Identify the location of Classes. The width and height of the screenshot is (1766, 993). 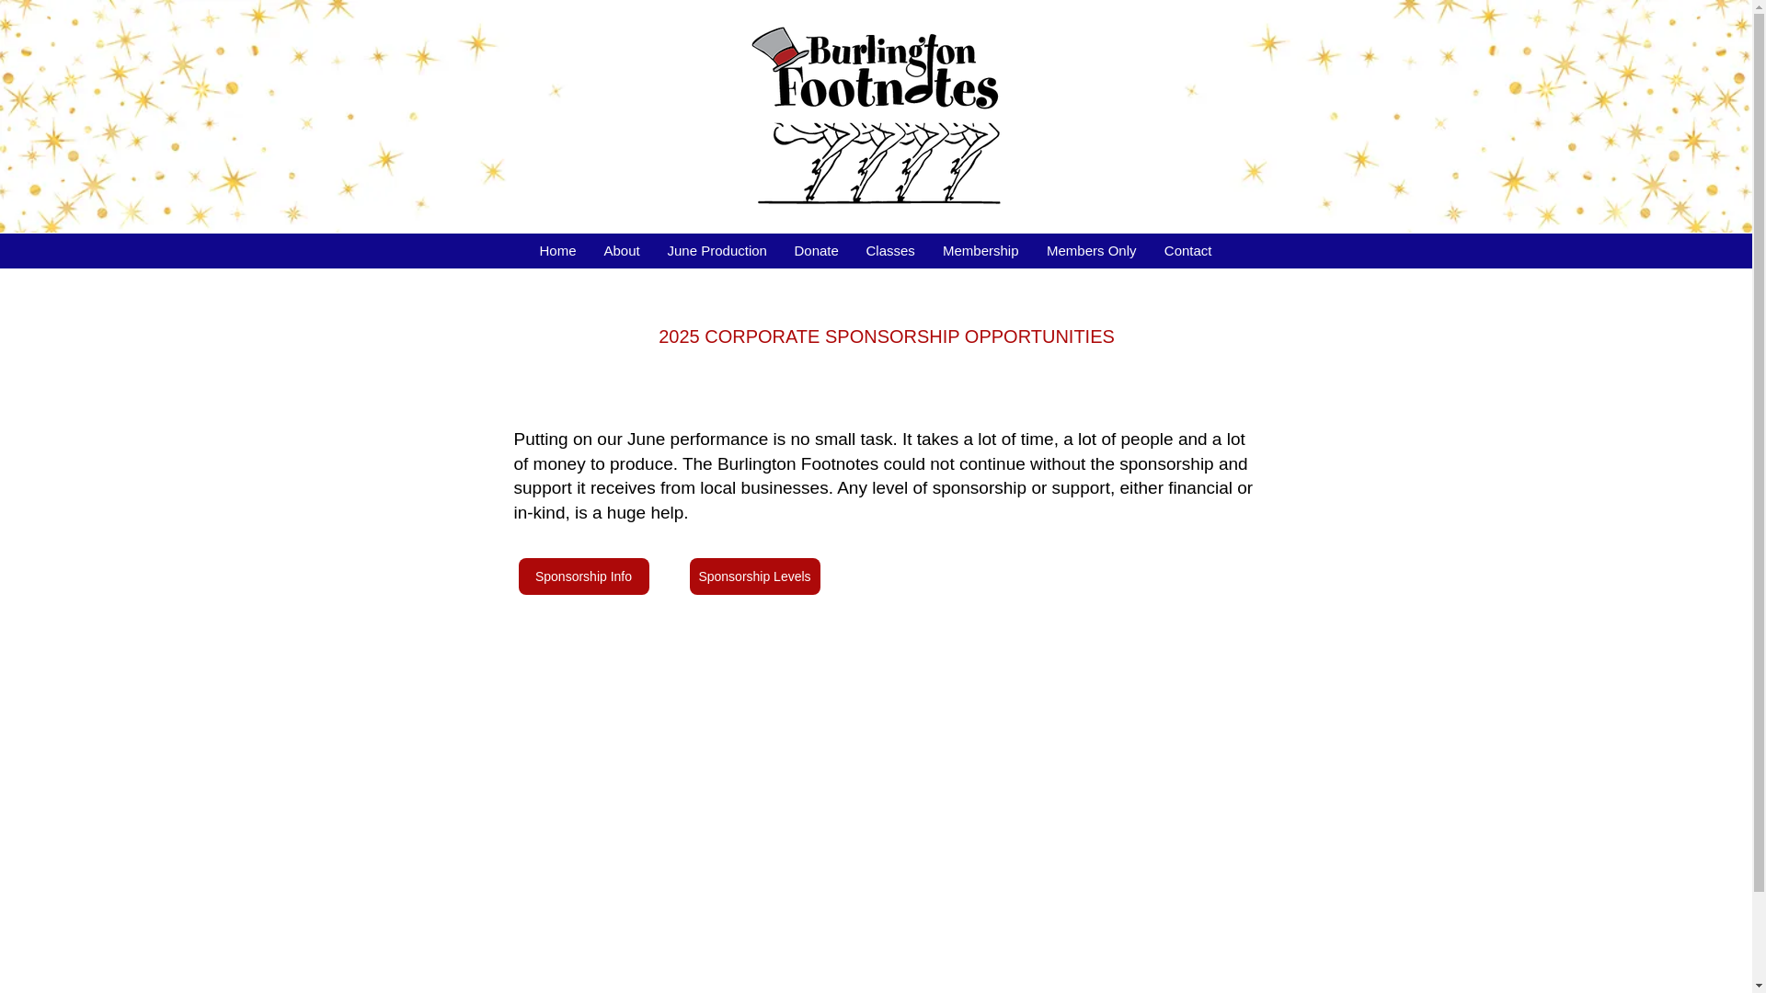
(889, 250).